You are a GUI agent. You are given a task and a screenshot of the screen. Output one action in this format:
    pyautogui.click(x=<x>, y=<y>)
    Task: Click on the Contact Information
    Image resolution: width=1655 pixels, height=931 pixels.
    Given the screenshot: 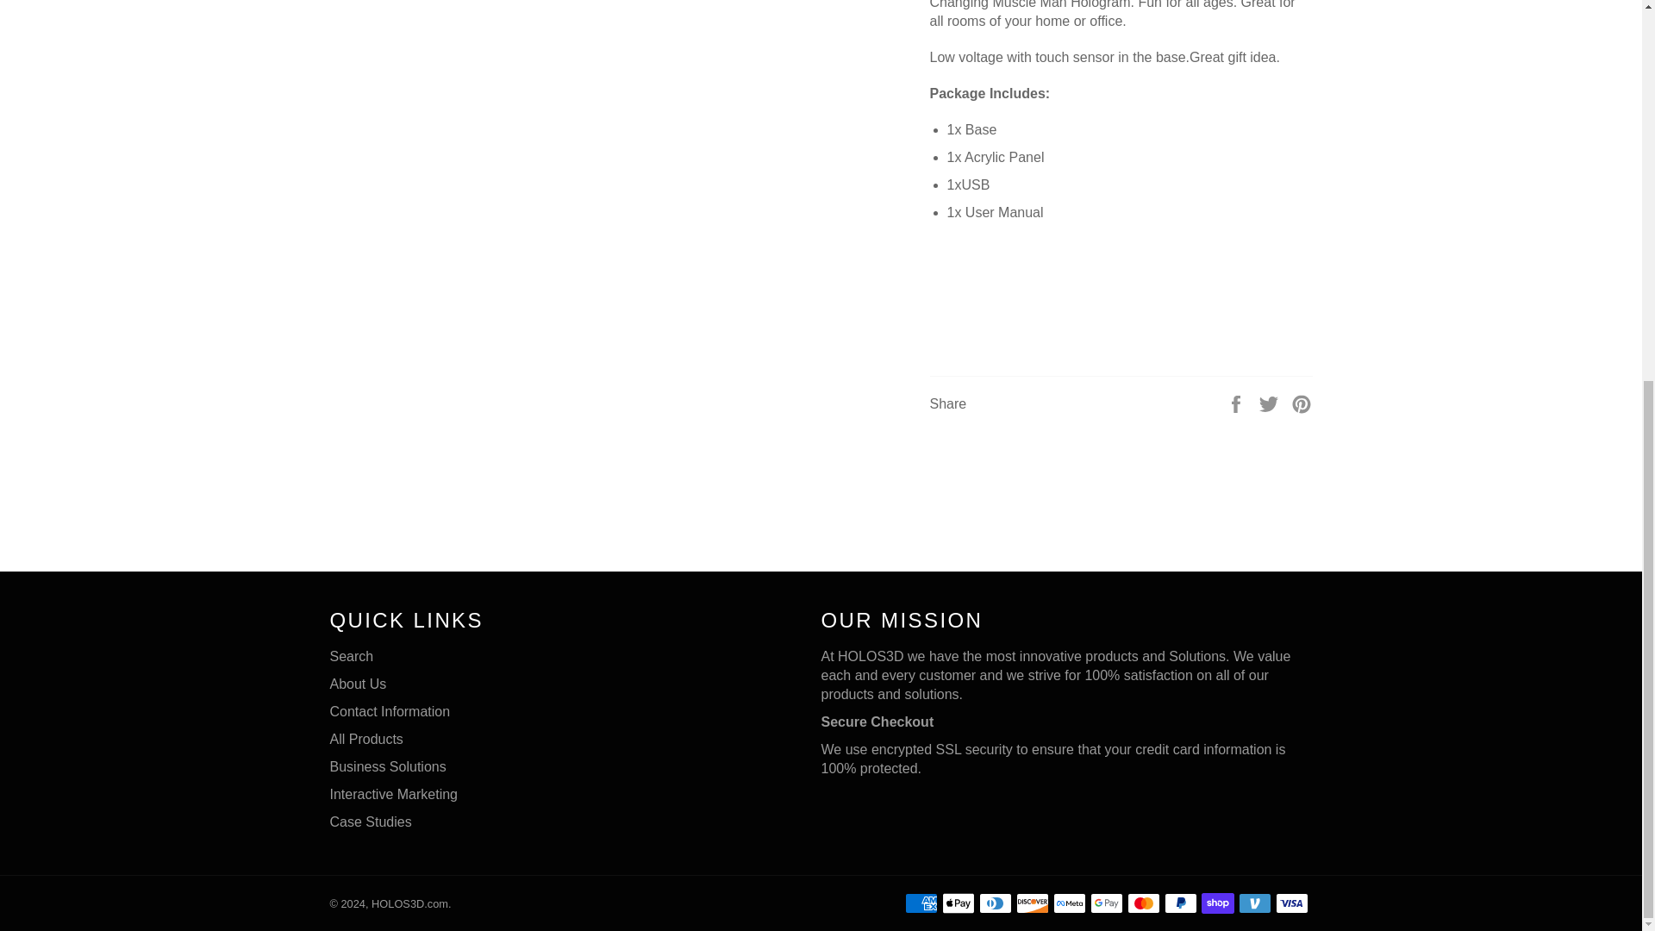 What is the action you would take?
    pyautogui.click(x=390, y=710)
    